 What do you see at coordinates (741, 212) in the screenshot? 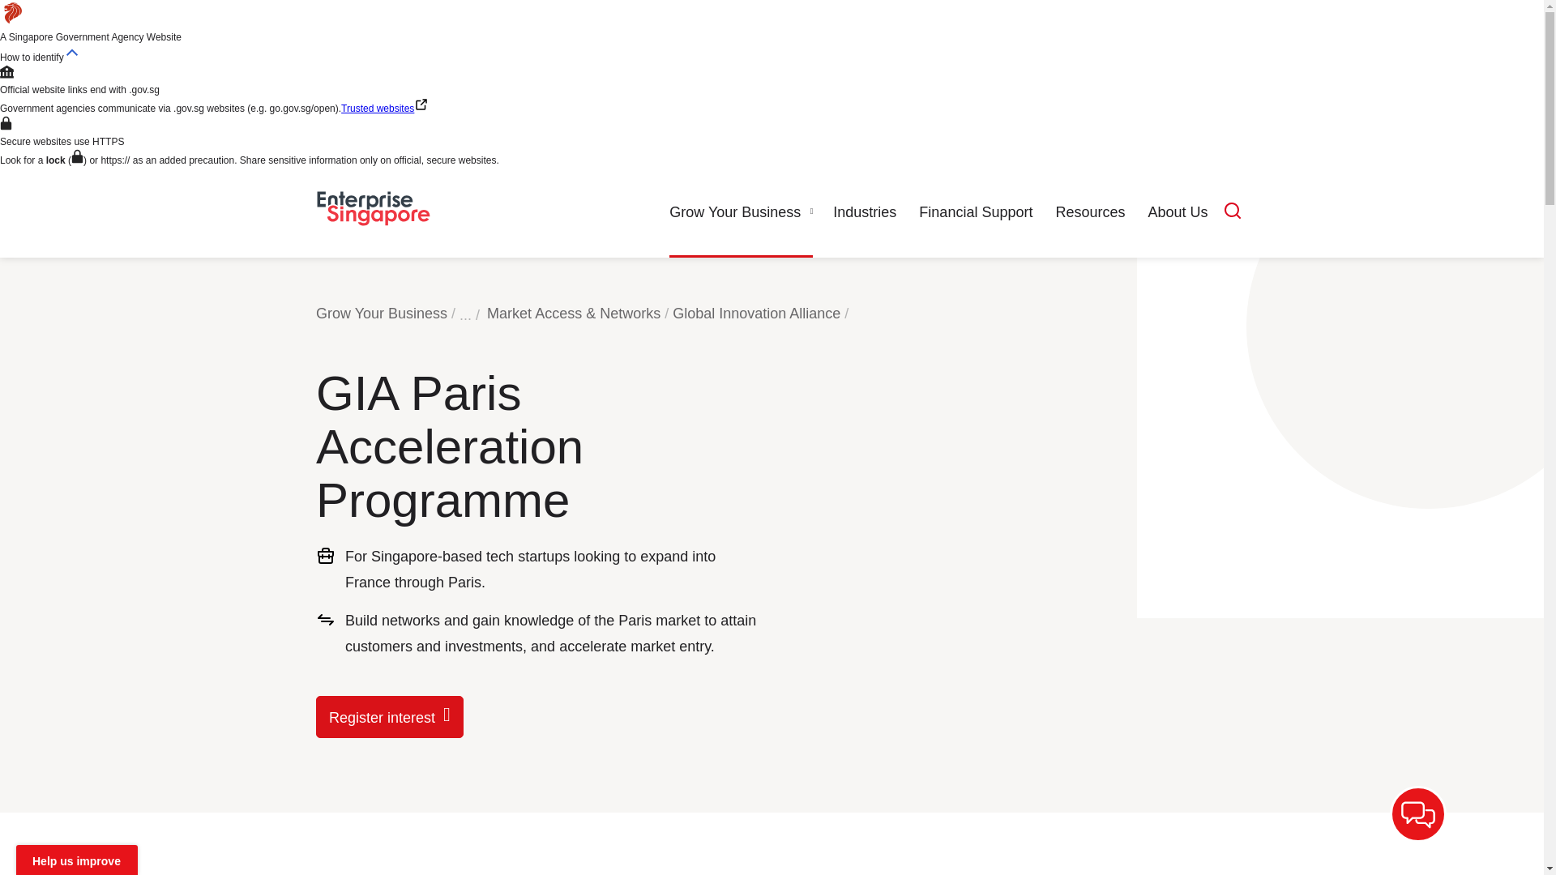
I see `Grow Your Business` at bounding box center [741, 212].